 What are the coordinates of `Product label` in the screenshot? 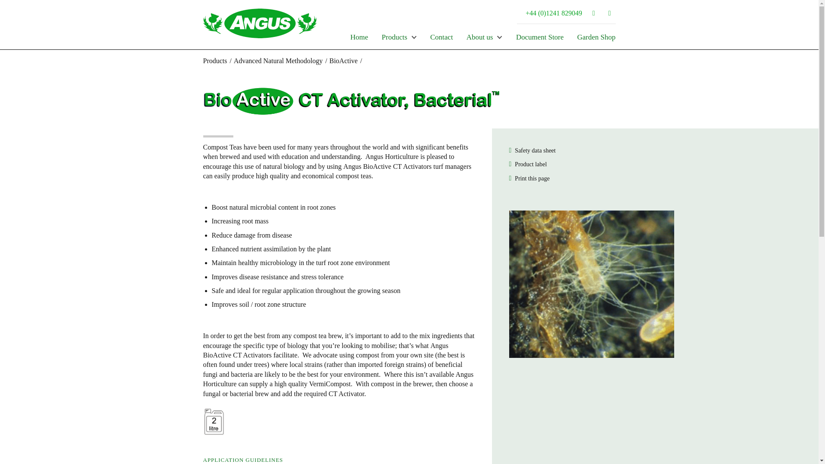 It's located at (528, 163).